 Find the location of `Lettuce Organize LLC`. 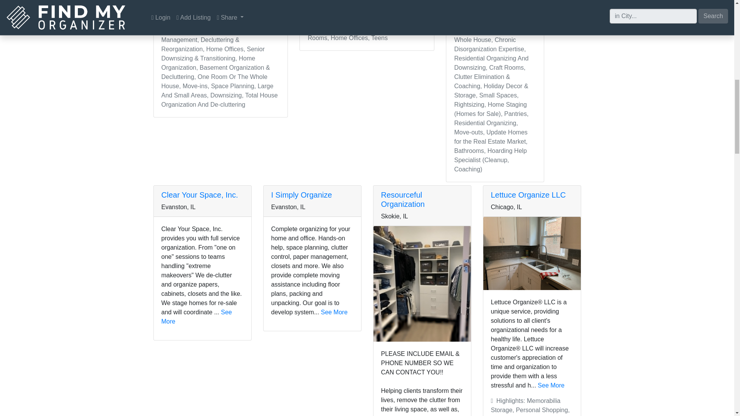

Lettuce Organize LLC is located at coordinates (528, 195).